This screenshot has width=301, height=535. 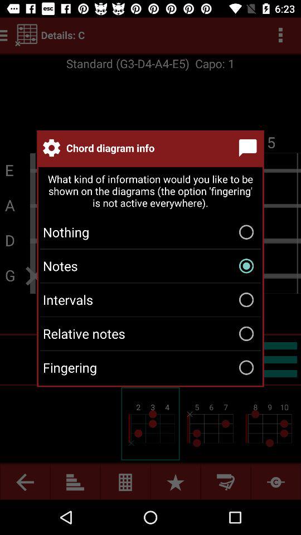 What do you see at coordinates (151, 333) in the screenshot?
I see `scroll to relative notes` at bounding box center [151, 333].